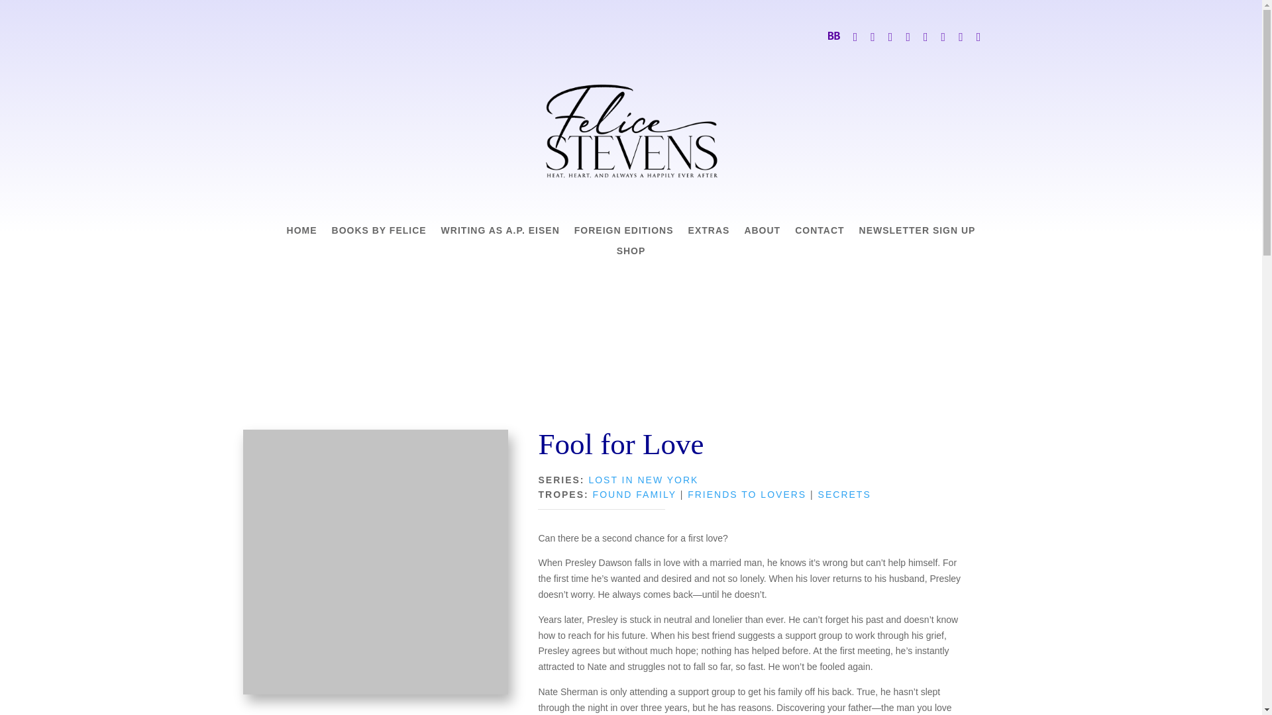 The height and width of the screenshot is (715, 1272). I want to click on FOREIGN EDITIONS, so click(624, 233).